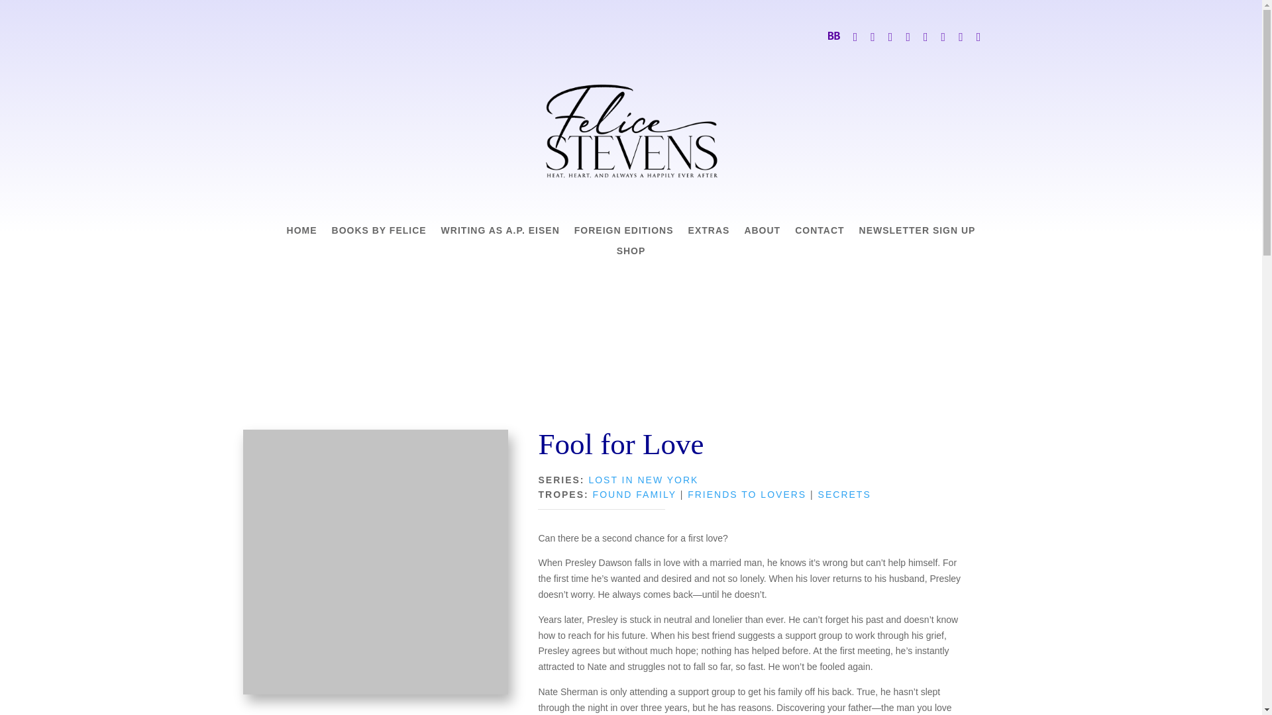 The height and width of the screenshot is (715, 1272). I want to click on FOREIGN EDITIONS, so click(624, 233).